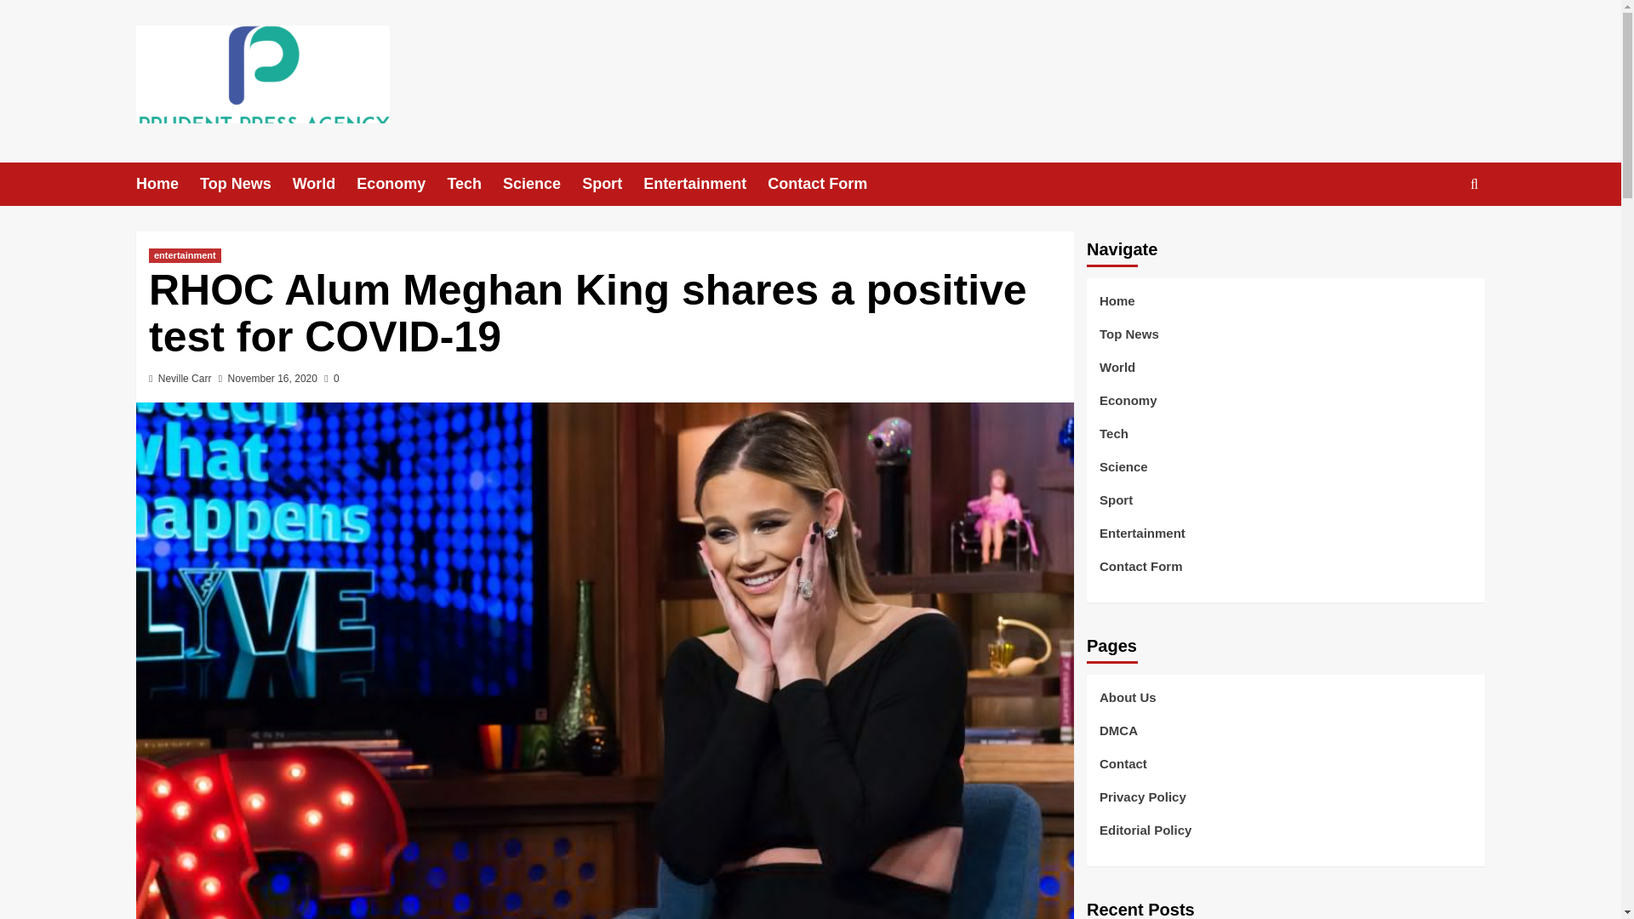 Image resolution: width=1634 pixels, height=919 pixels. What do you see at coordinates (325, 184) in the screenshot?
I see `World` at bounding box center [325, 184].